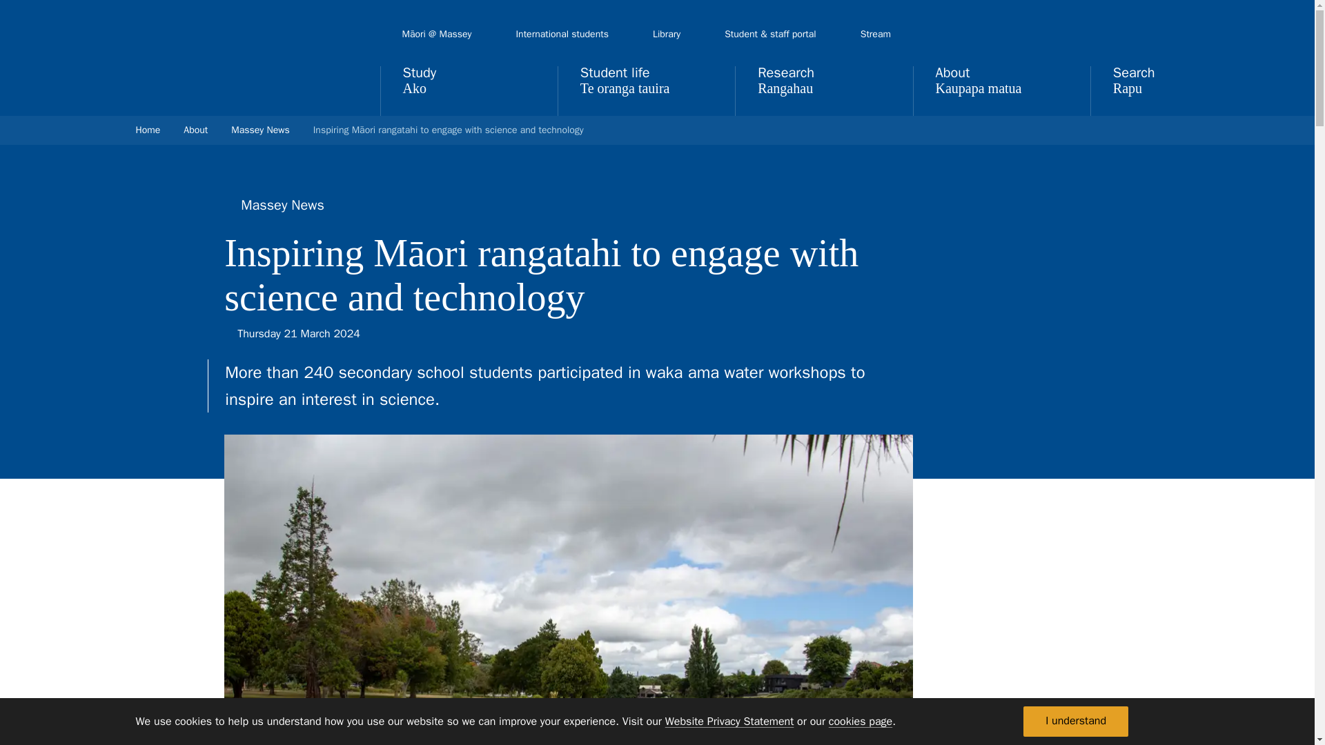  I want to click on I understand, so click(1075, 722).